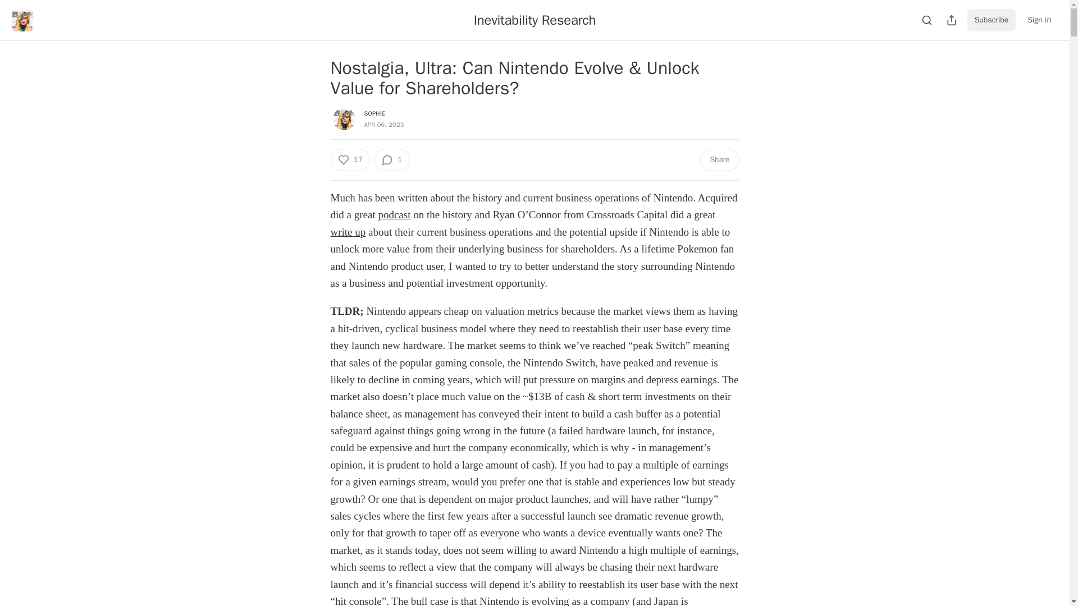  What do you see at coordinates (1039, 20) in the screenshot?
I see `Sign in` at bounding box center [1039, 20].